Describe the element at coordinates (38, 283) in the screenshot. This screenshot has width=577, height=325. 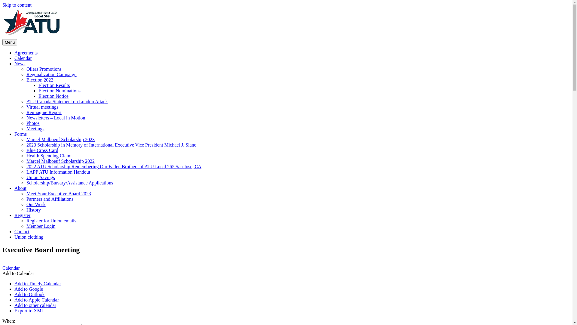
I see `Add to Timely Calendar` at that location.